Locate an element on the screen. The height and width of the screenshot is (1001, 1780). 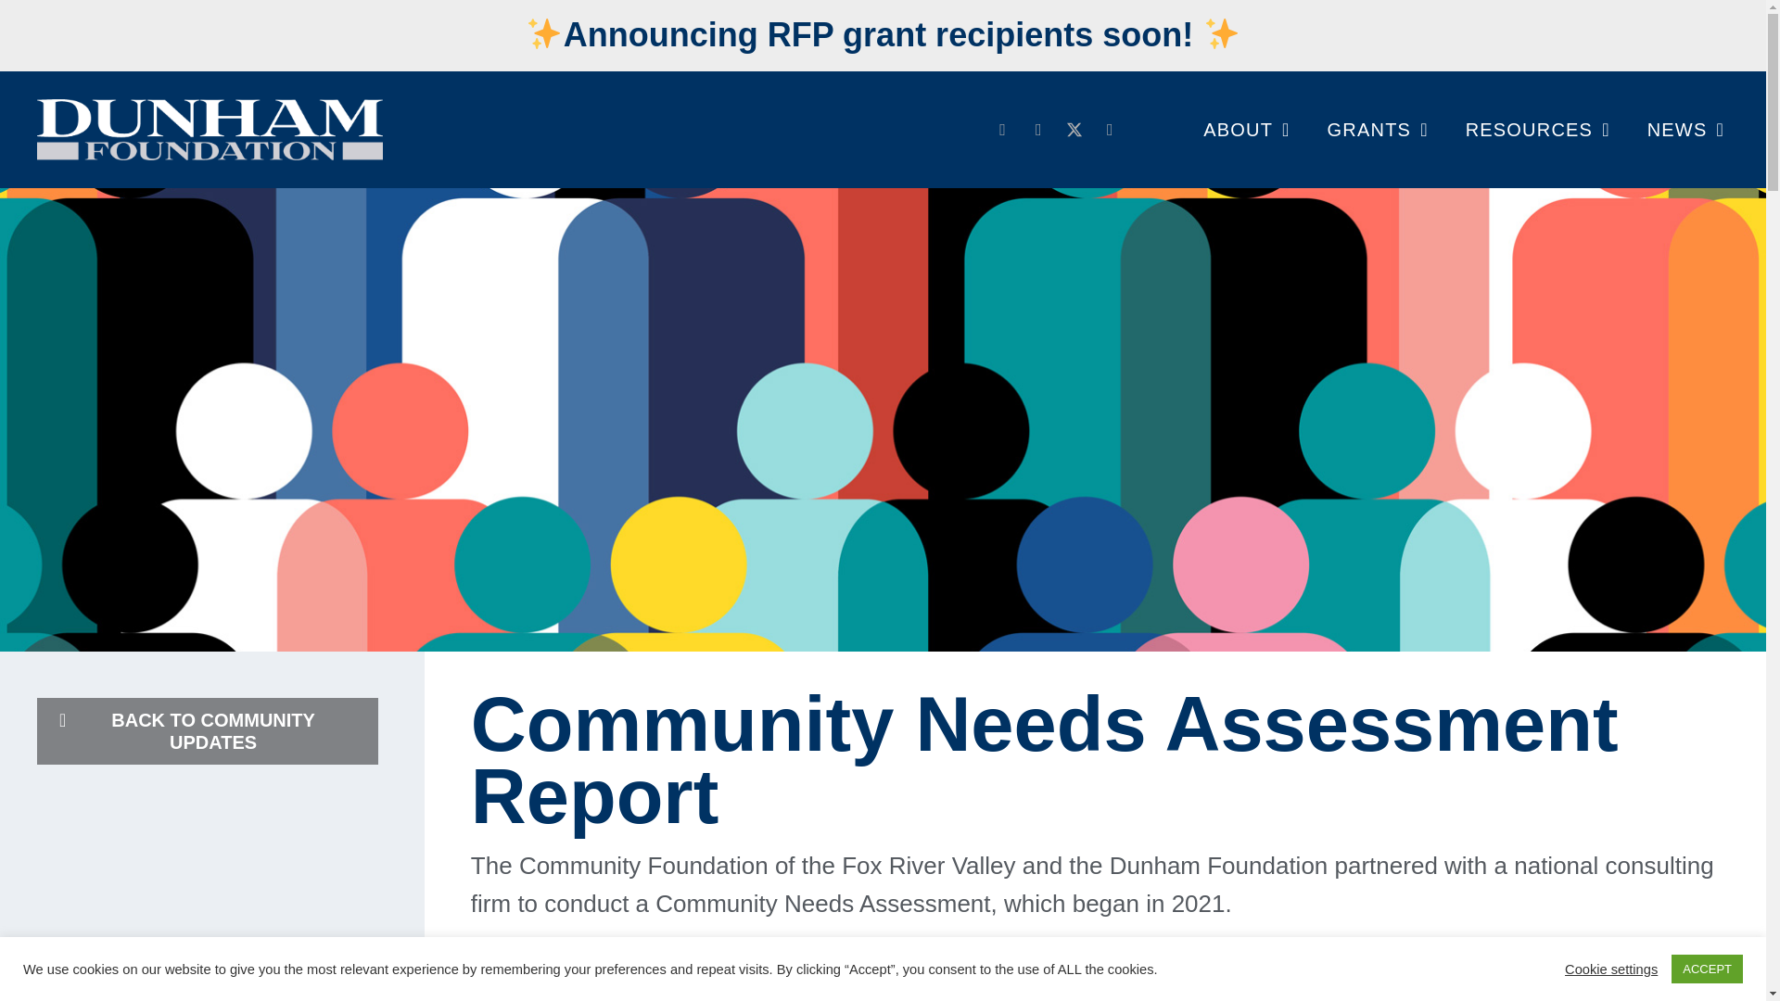
Youtube is located at coordinates (1111, 130).